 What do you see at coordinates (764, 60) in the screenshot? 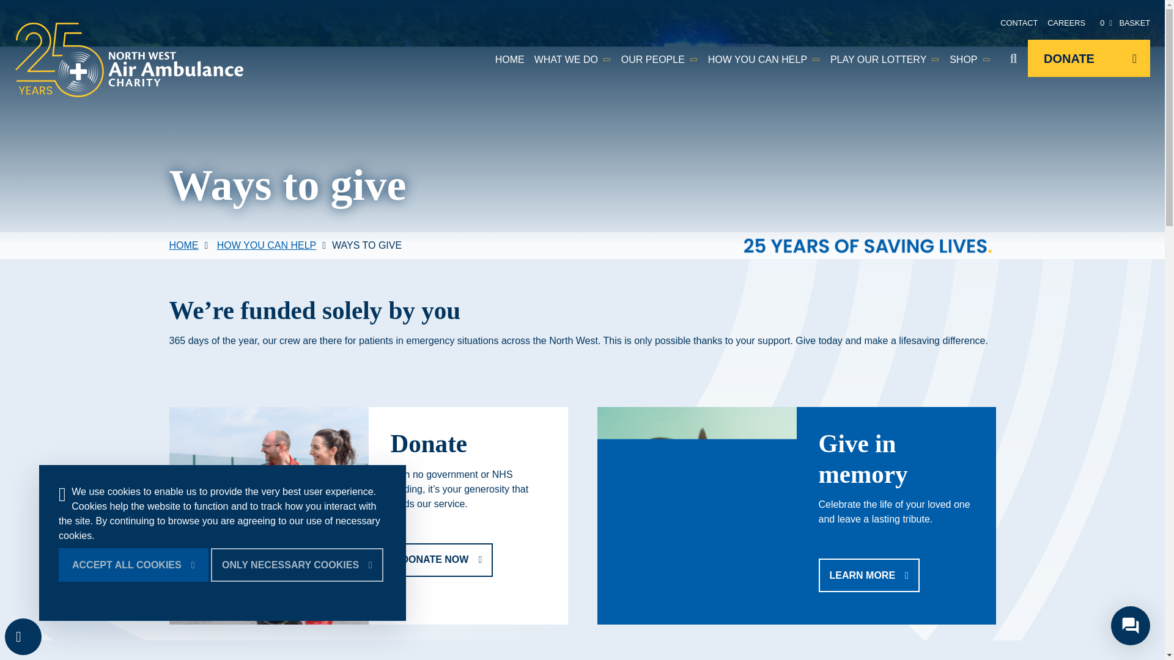
I see `HOW YOU CAN HELP` at bounding box center [764, 60].